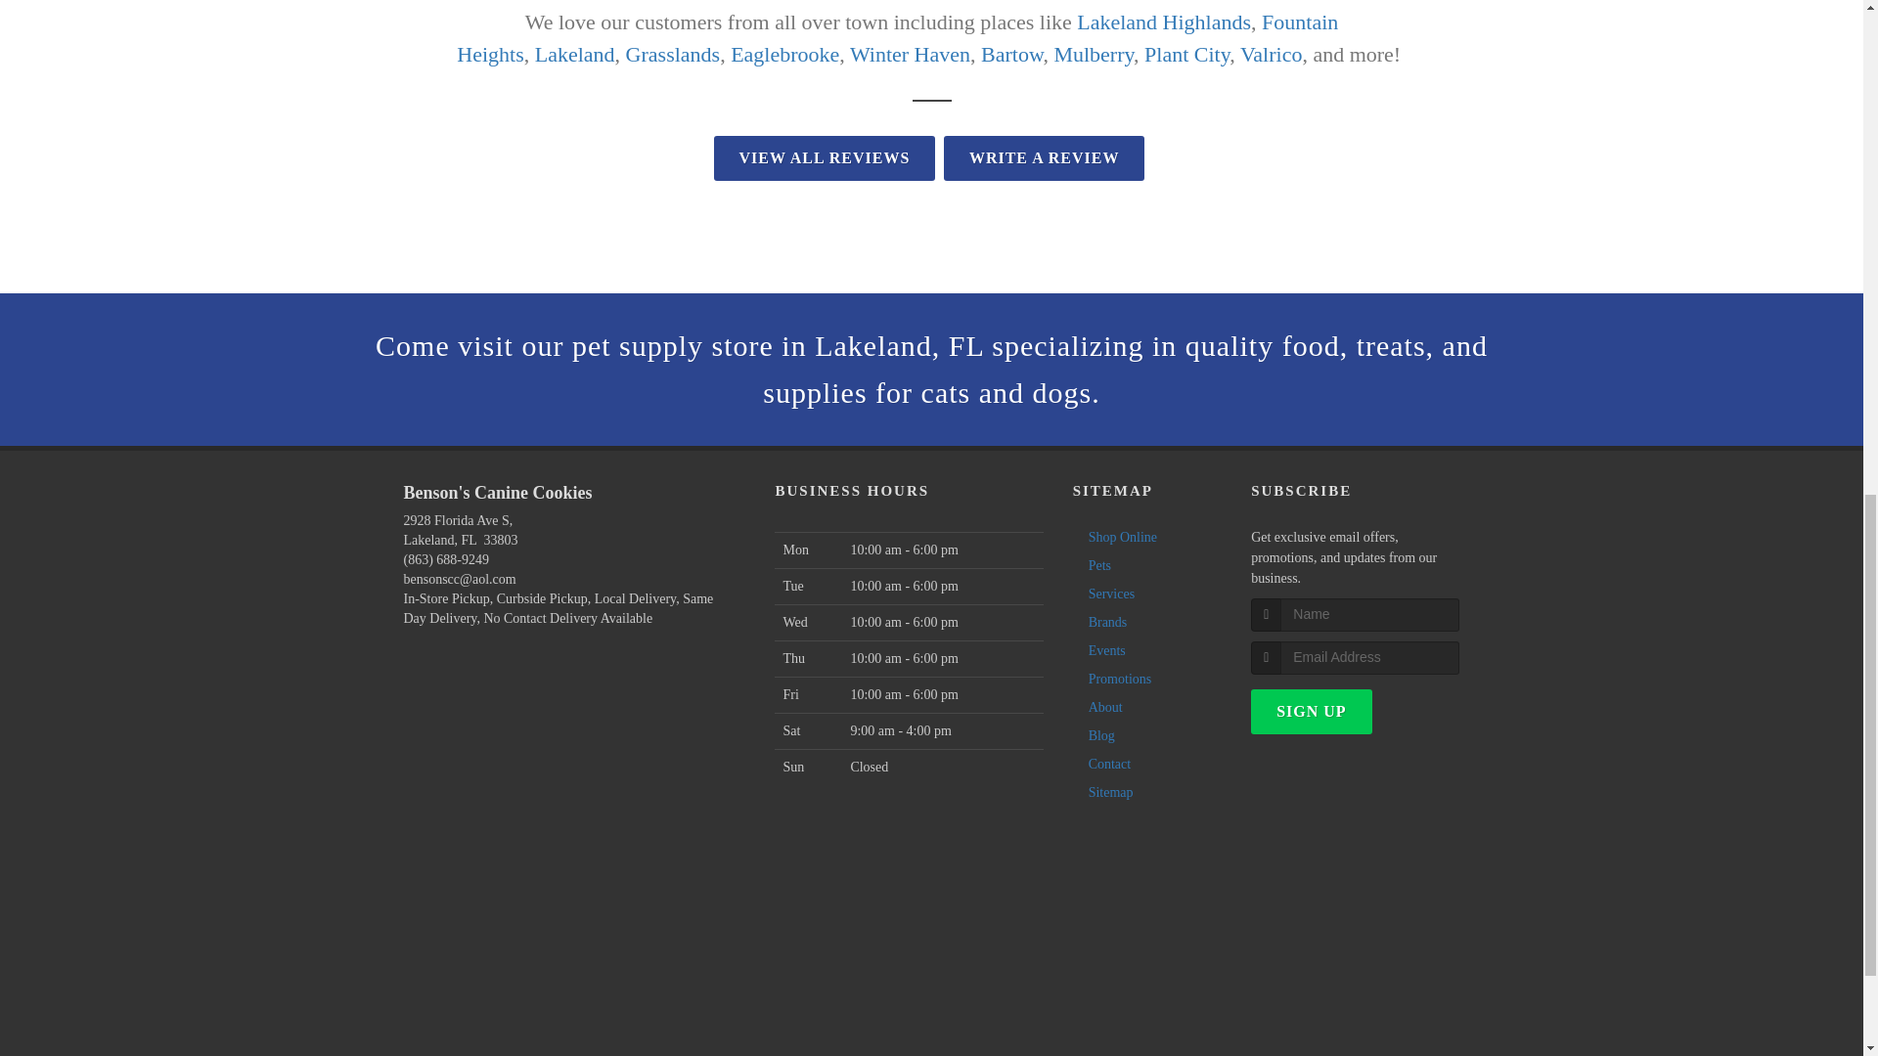 The image size is (1878, 1056). What do you see at coordinates (784, 55) in the screenshot?
I see `Eaglebrooke` at bounding box center [784, 55].